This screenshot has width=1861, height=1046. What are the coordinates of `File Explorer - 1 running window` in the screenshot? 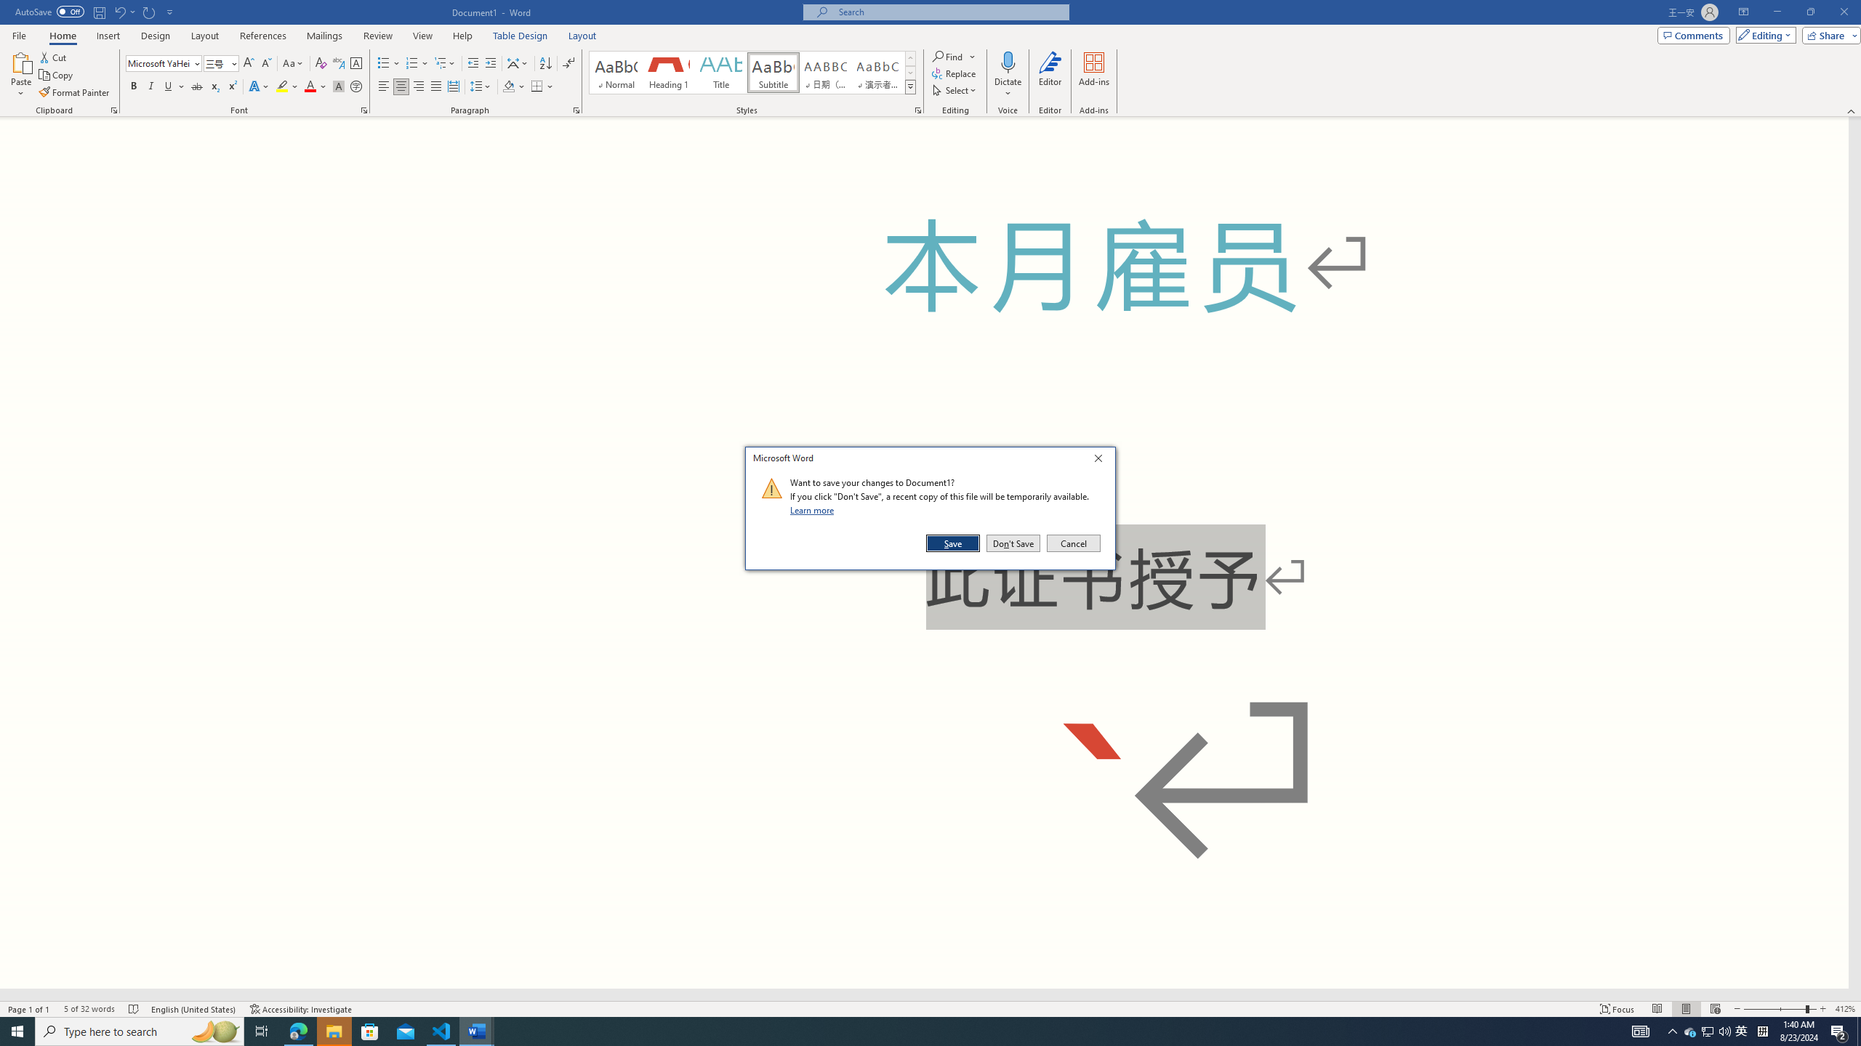 It's located at (334, 1031).